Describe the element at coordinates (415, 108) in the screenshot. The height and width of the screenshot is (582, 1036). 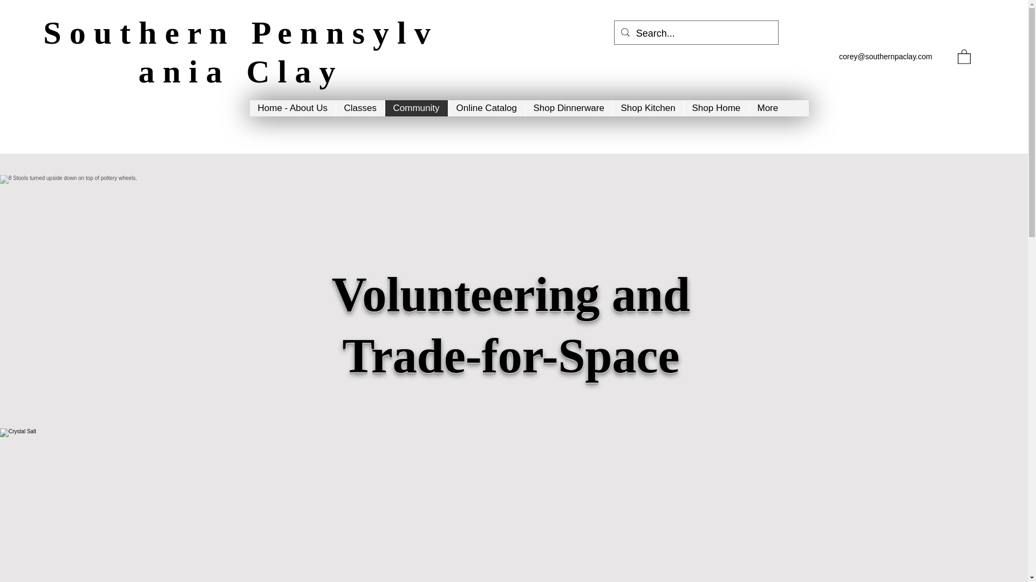
I see `Community` at that location.